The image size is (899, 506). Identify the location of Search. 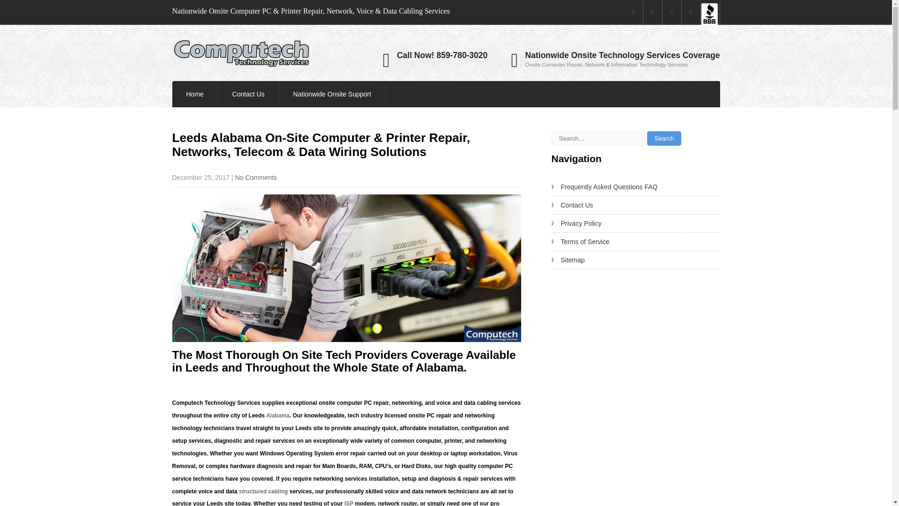
(664, 138).